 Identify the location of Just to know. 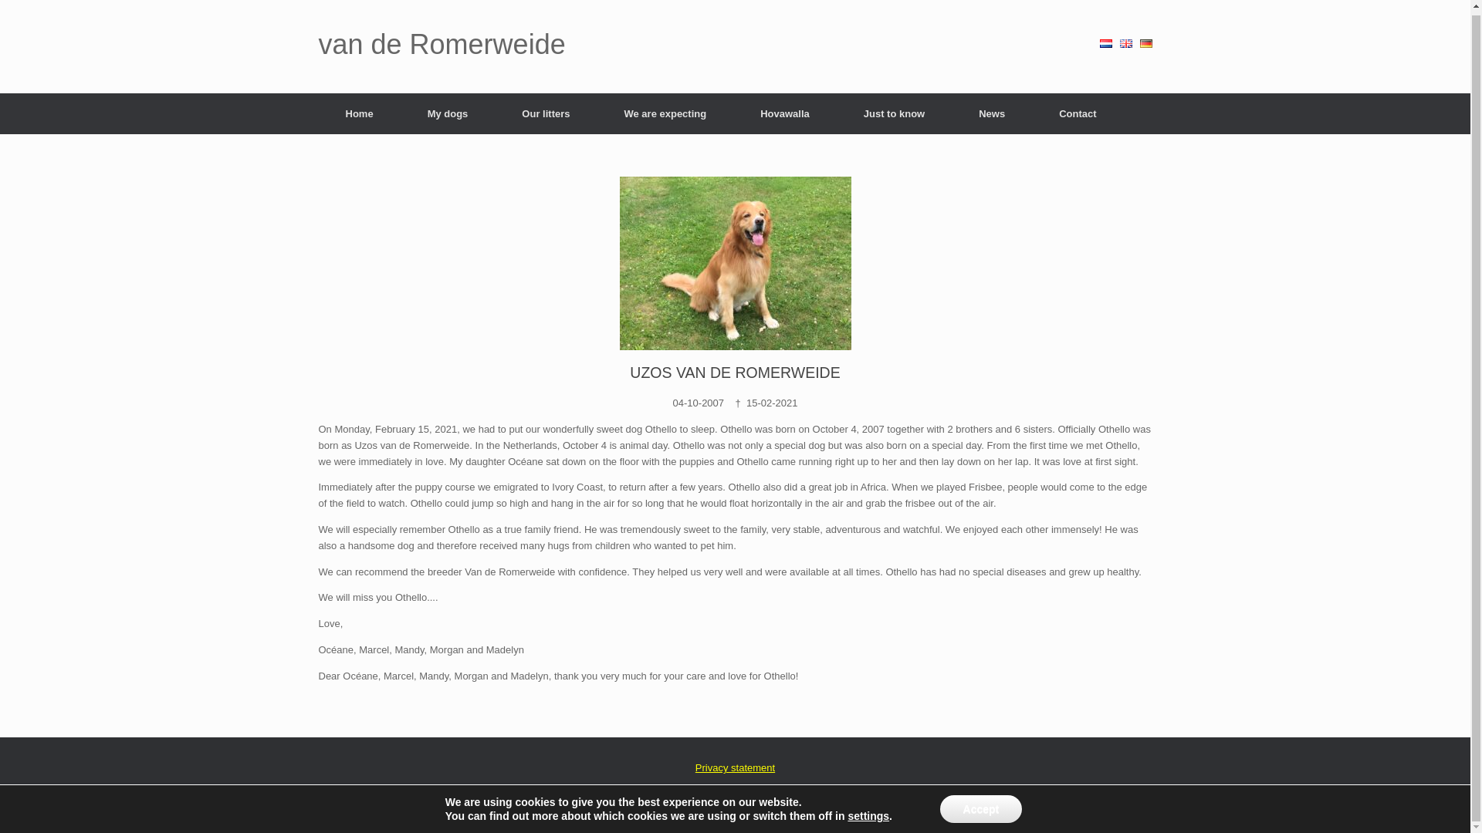
(894, 113).